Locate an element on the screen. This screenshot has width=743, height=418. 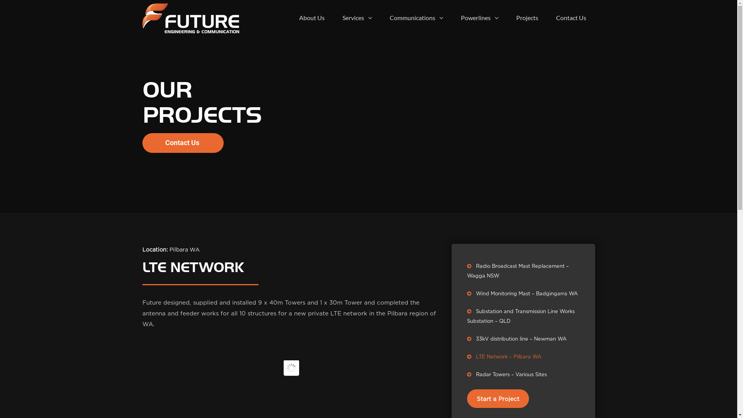
Projects is located at coordinates (527, 18).